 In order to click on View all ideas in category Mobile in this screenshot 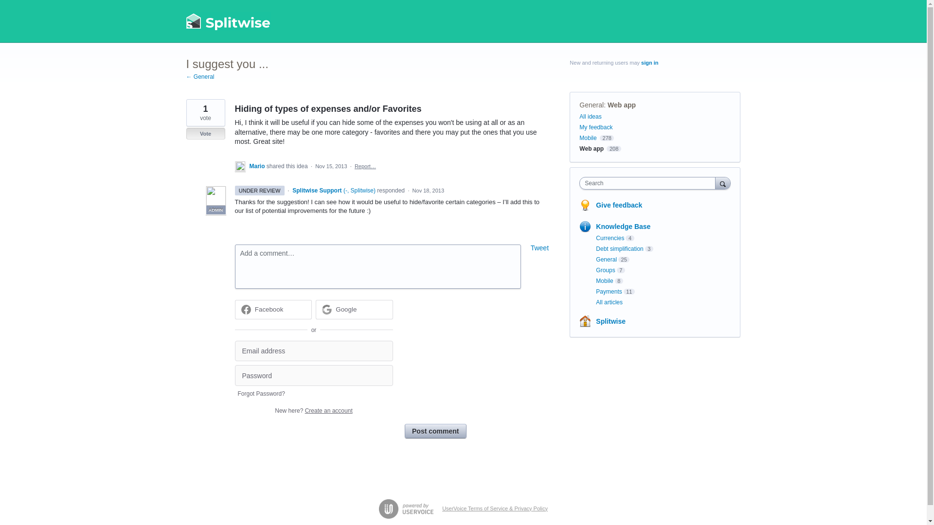, I will do `click(588, 138)`.